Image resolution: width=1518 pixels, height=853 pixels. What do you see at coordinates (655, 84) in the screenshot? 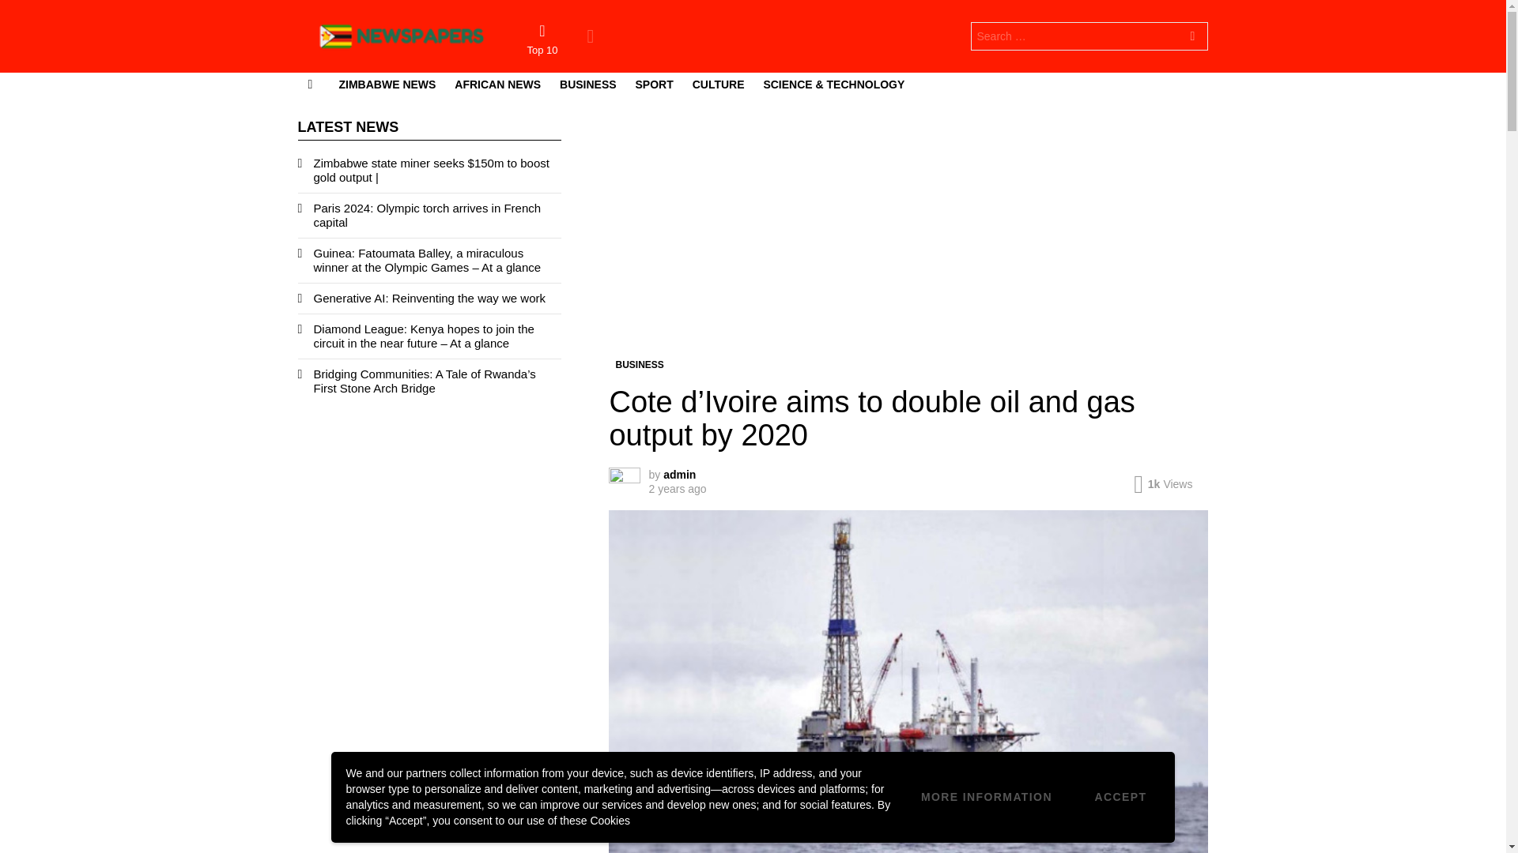
I see `SPORT` at bounding box center [655, 84].